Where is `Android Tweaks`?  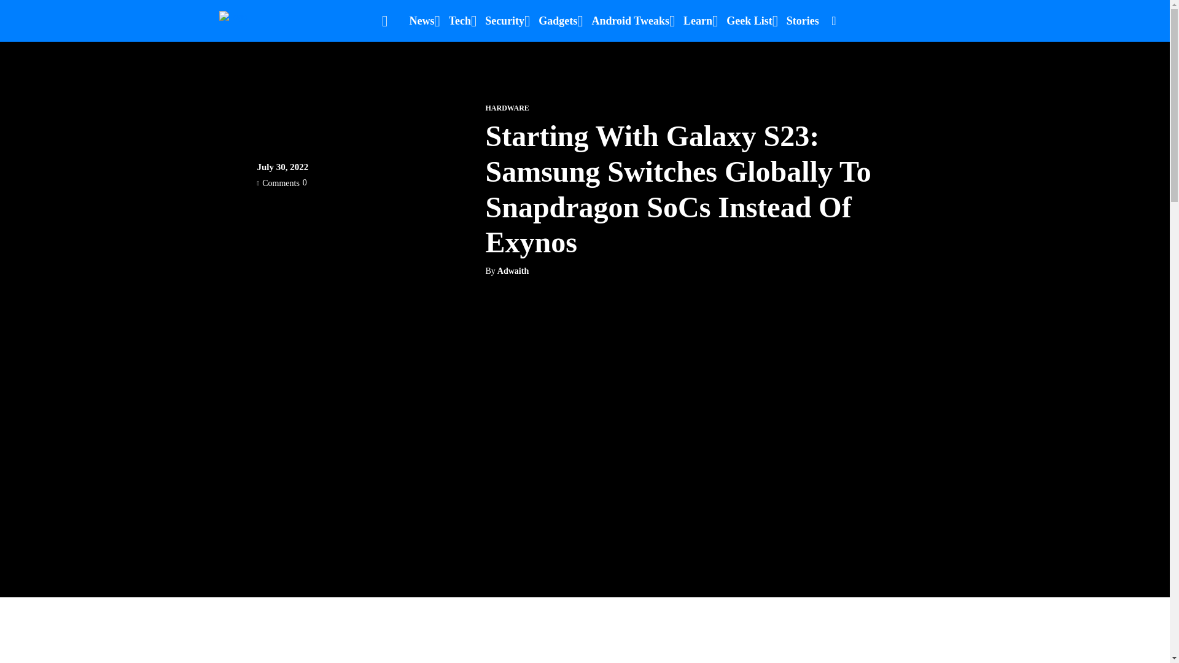
Android Tweaks is located at coordinates (630, 21).